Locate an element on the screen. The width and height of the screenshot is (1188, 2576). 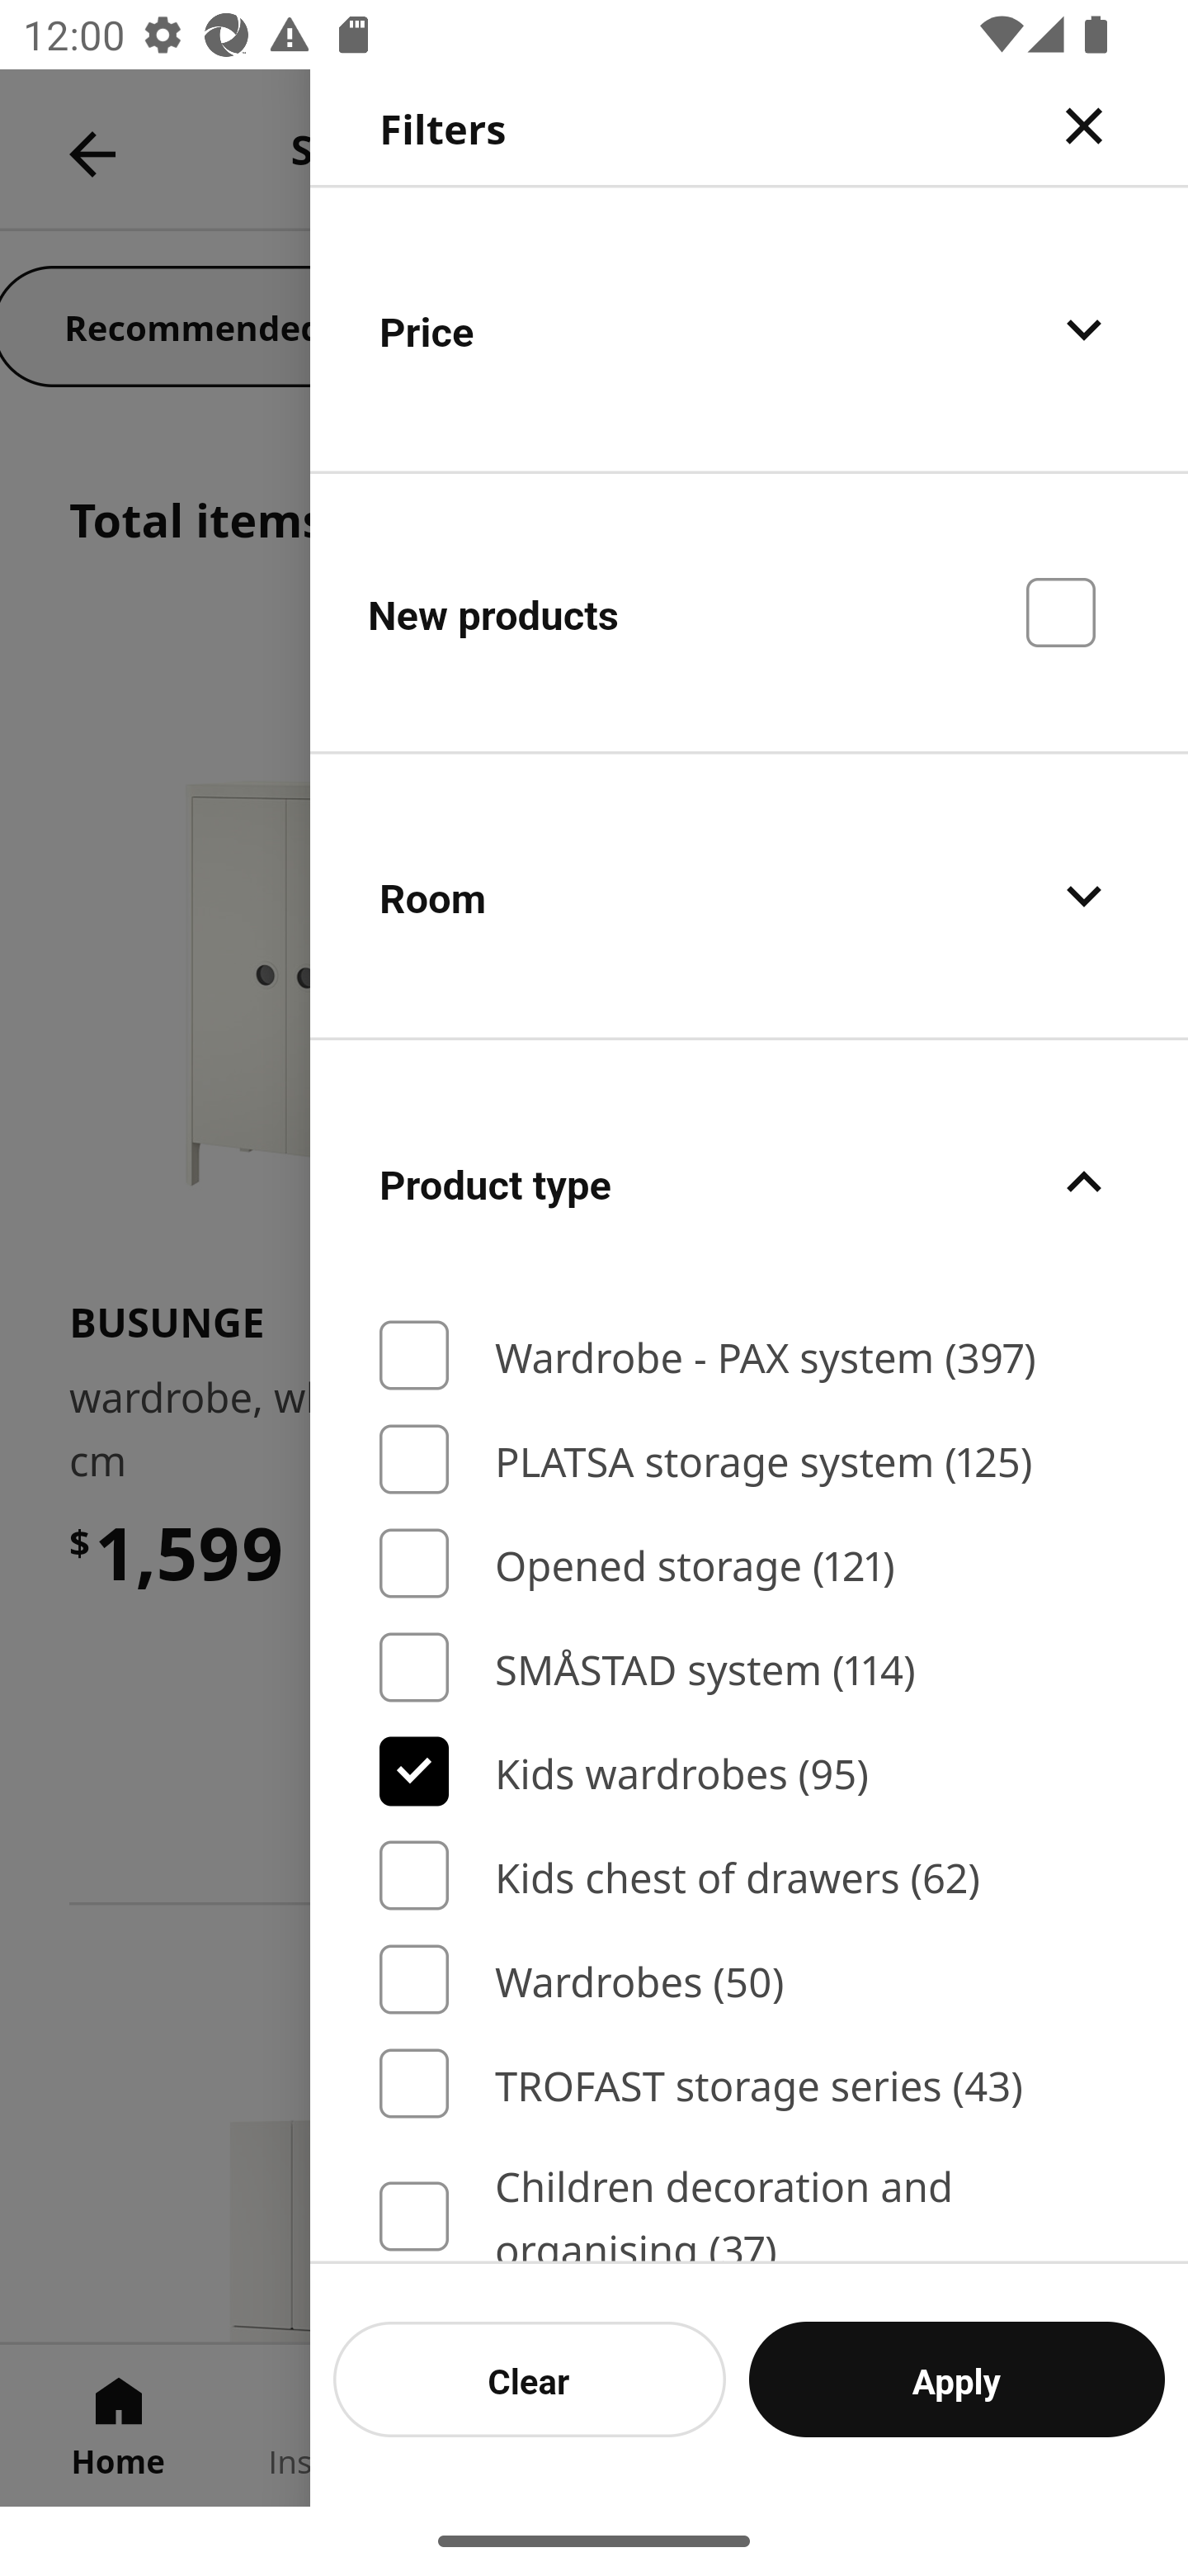
Wardrobe - PAX system (397) is located at coordinates (749, 1356).